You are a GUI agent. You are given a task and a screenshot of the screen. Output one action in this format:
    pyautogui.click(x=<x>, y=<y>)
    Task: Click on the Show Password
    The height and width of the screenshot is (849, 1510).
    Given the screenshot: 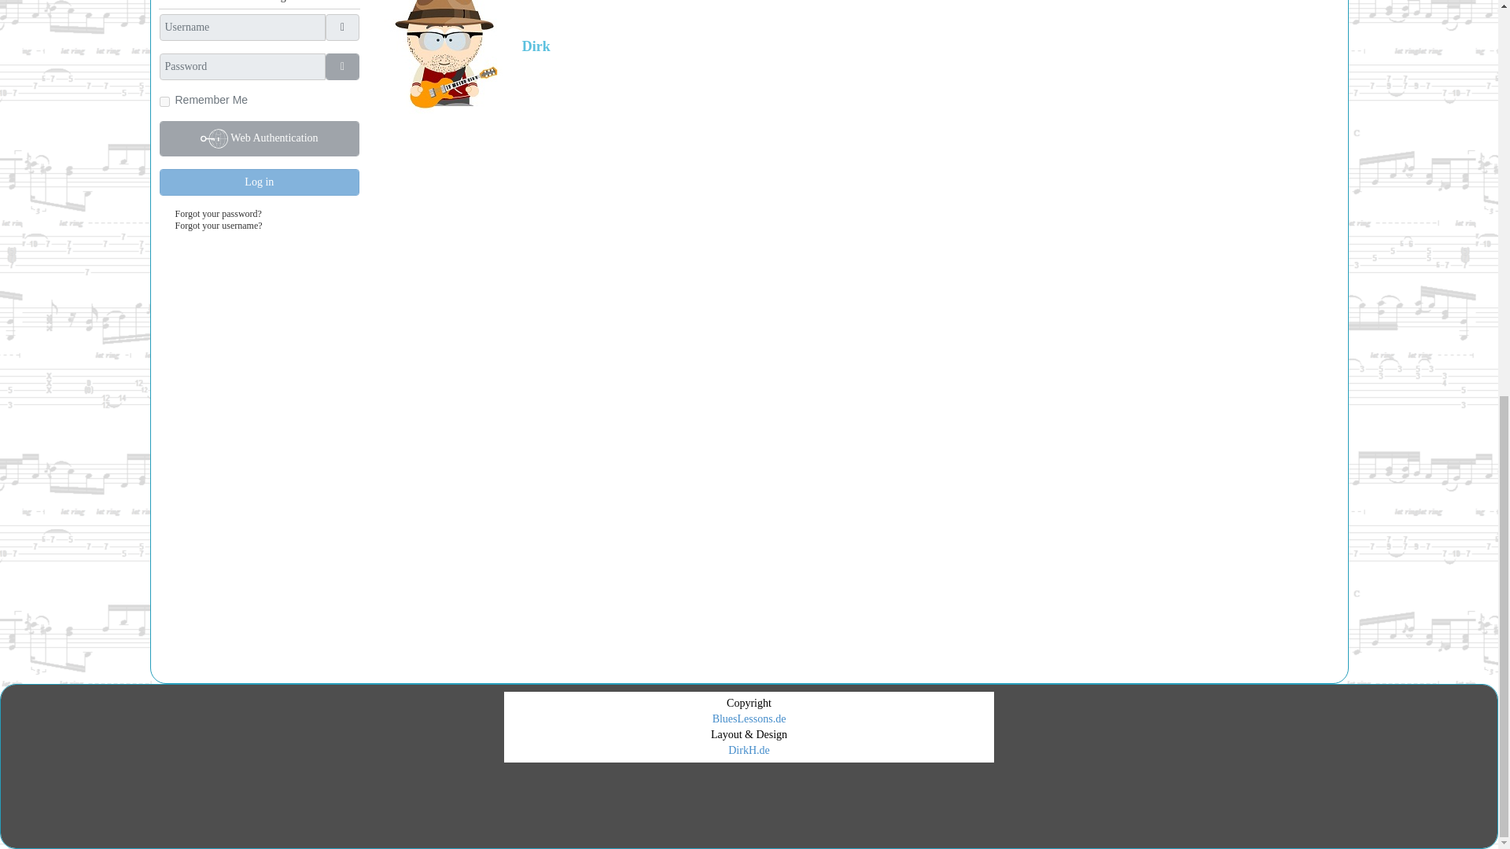 What is the action you would take?
    pyautogui.click(x=343, y=66)
    